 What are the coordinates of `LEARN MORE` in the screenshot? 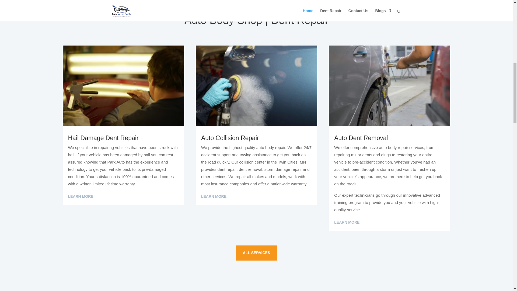 It's located at (80, 197).